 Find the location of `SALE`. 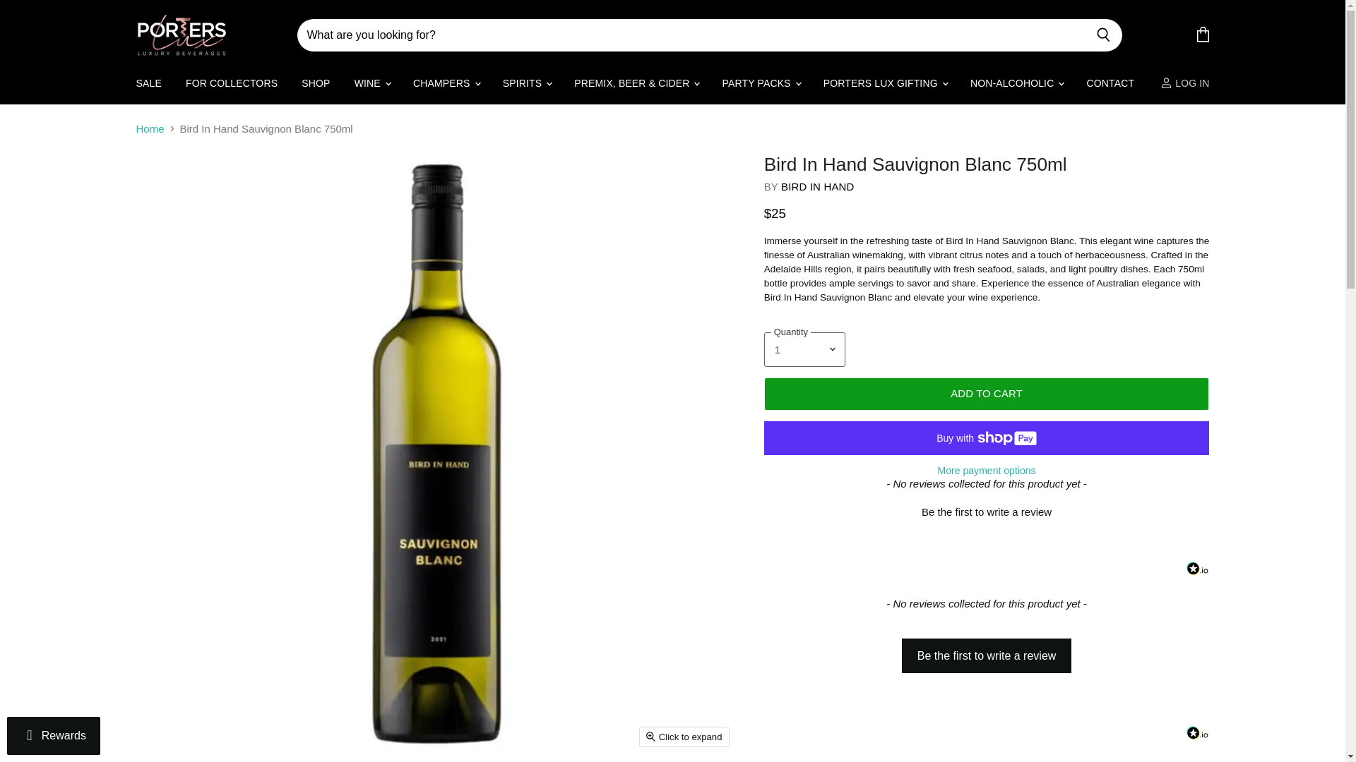

SALE is located at coordinates (148, 83).